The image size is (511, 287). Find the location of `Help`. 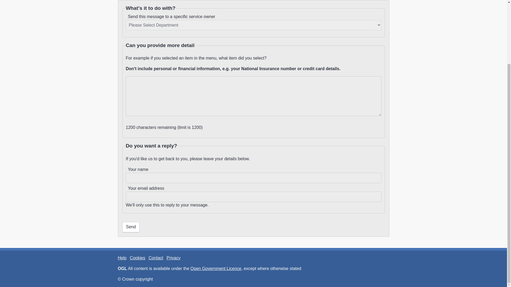

Help is located at coordinates (122, 258).